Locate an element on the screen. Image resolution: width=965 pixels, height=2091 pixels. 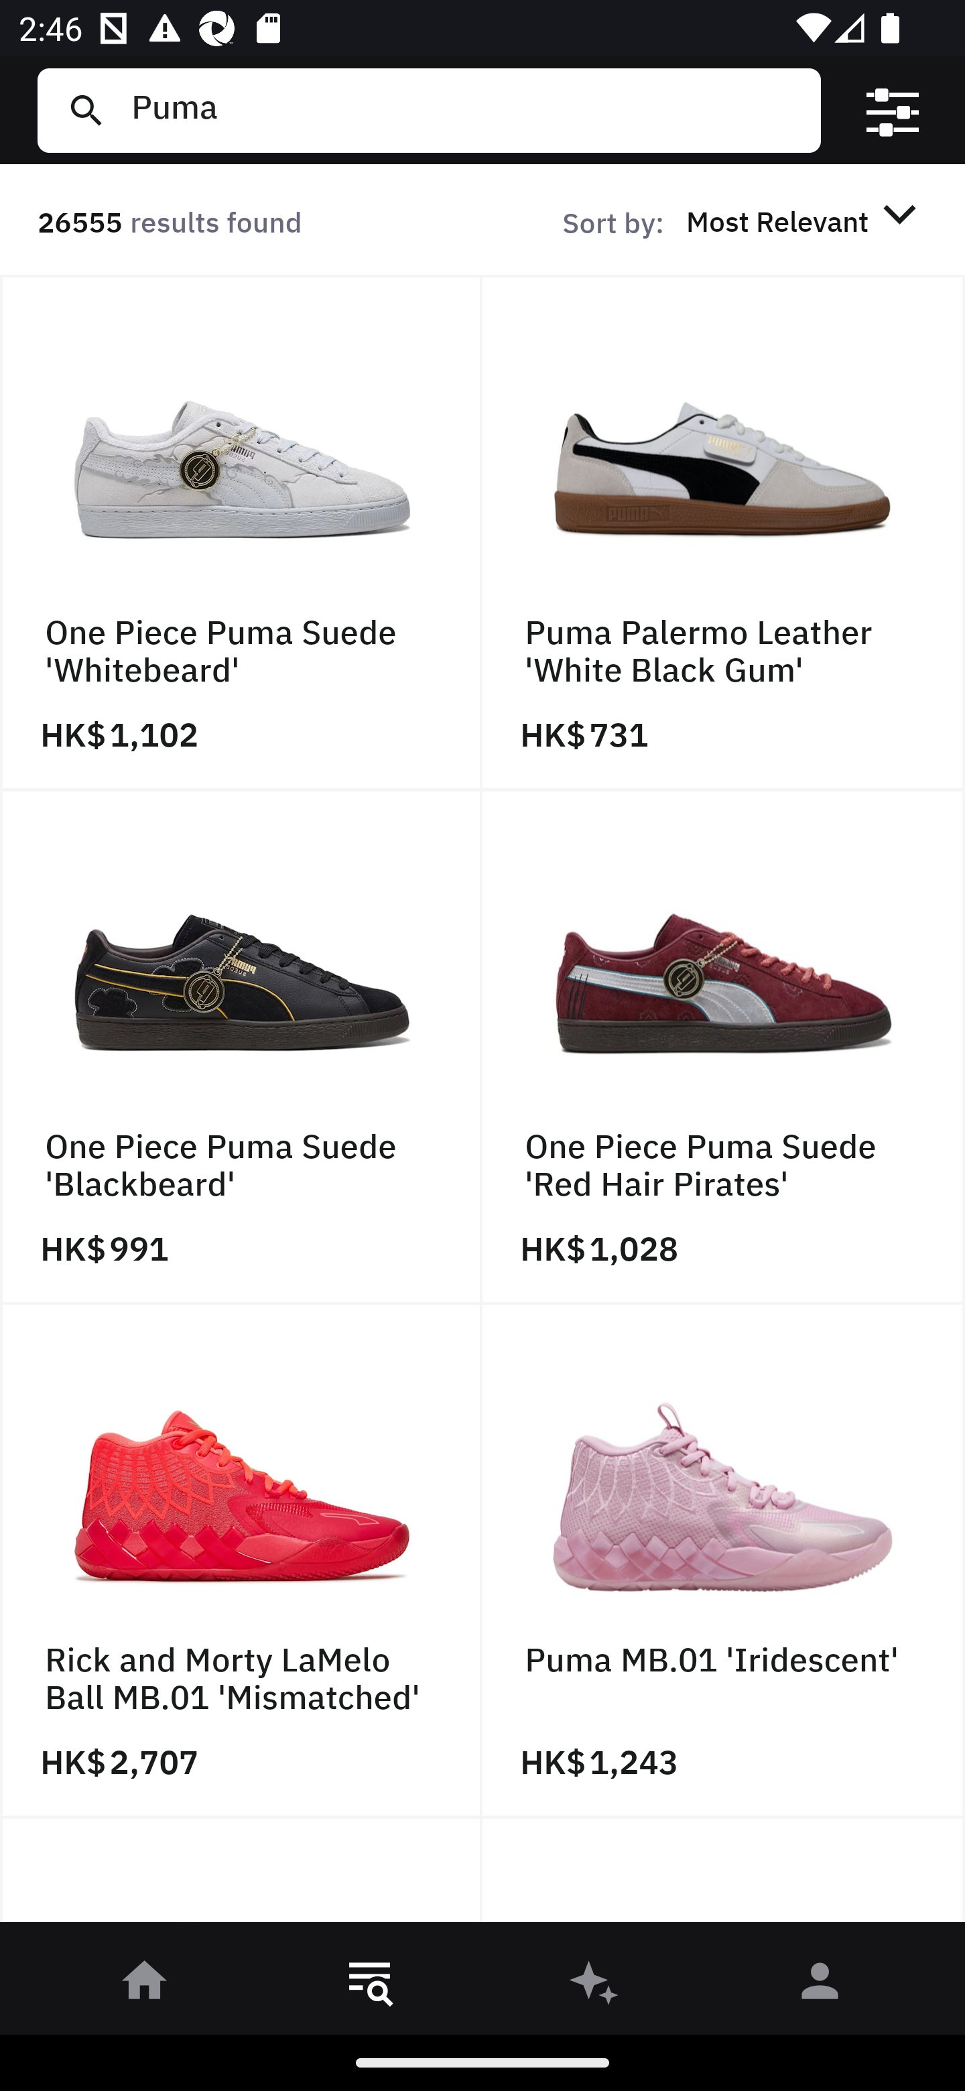
󰋜 is located at coordinates (145, 1985).